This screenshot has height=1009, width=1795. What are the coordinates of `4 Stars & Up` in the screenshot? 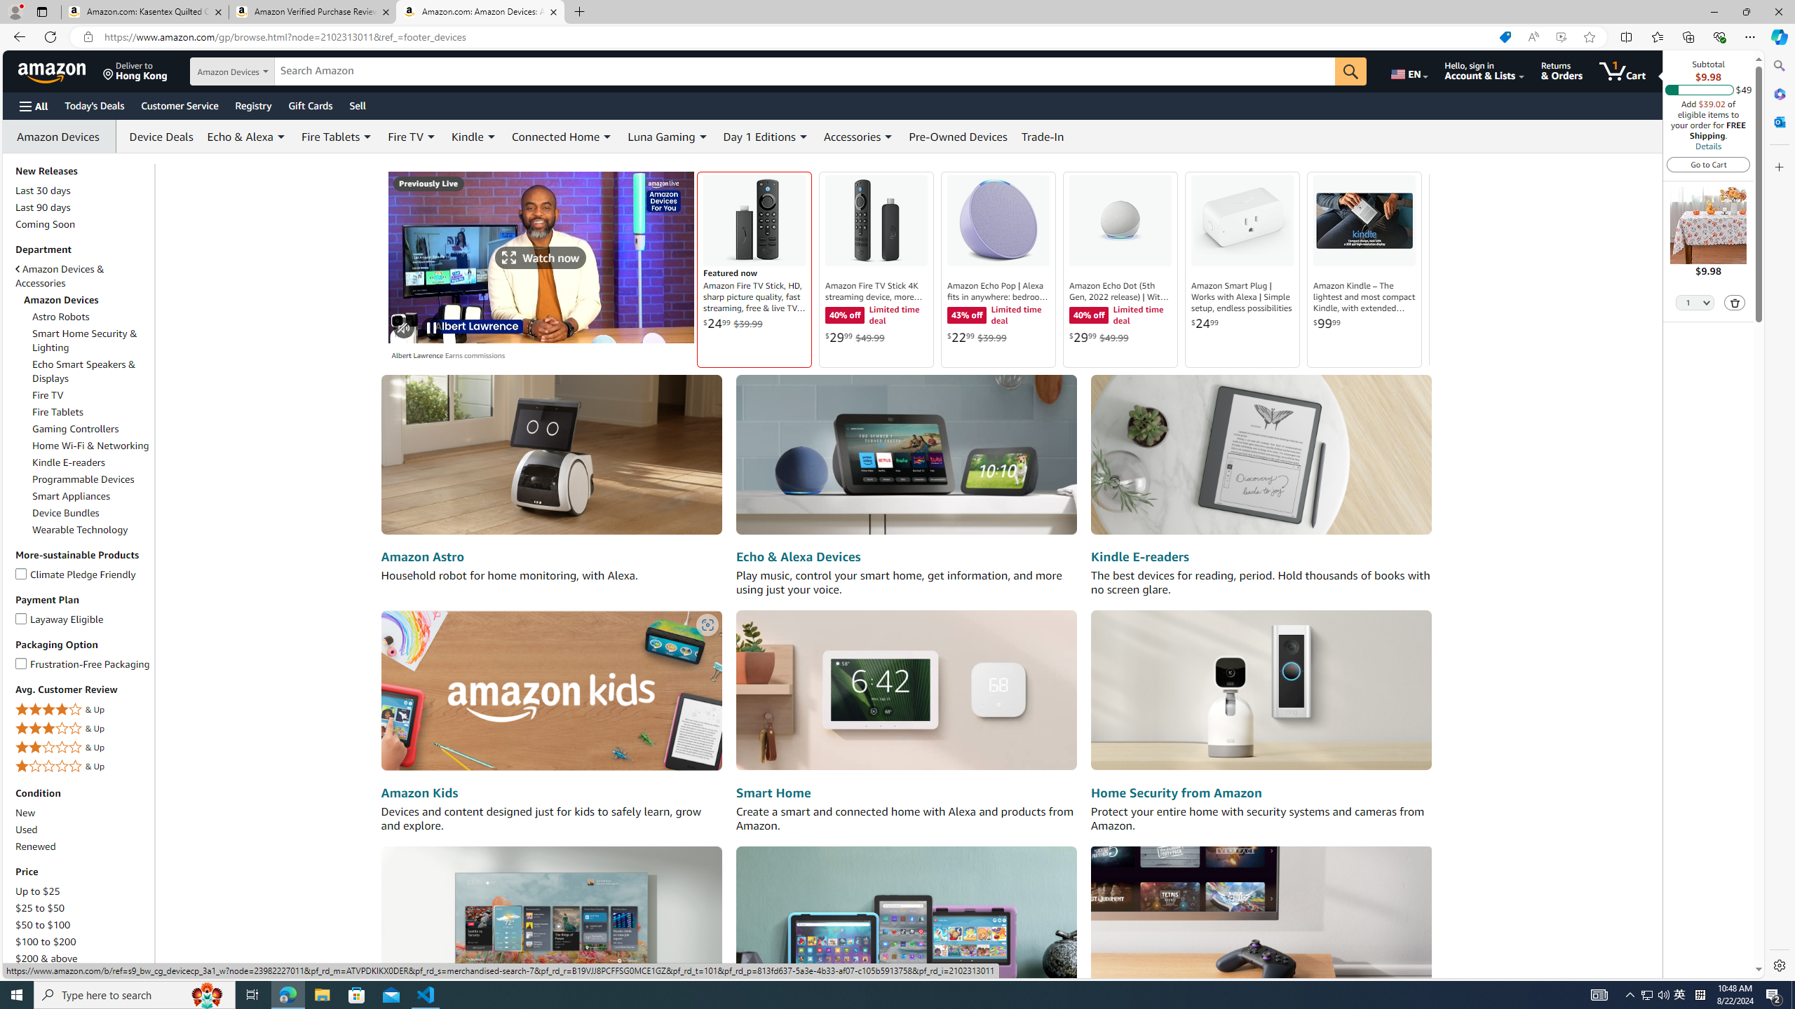 It's located at (83, 709).